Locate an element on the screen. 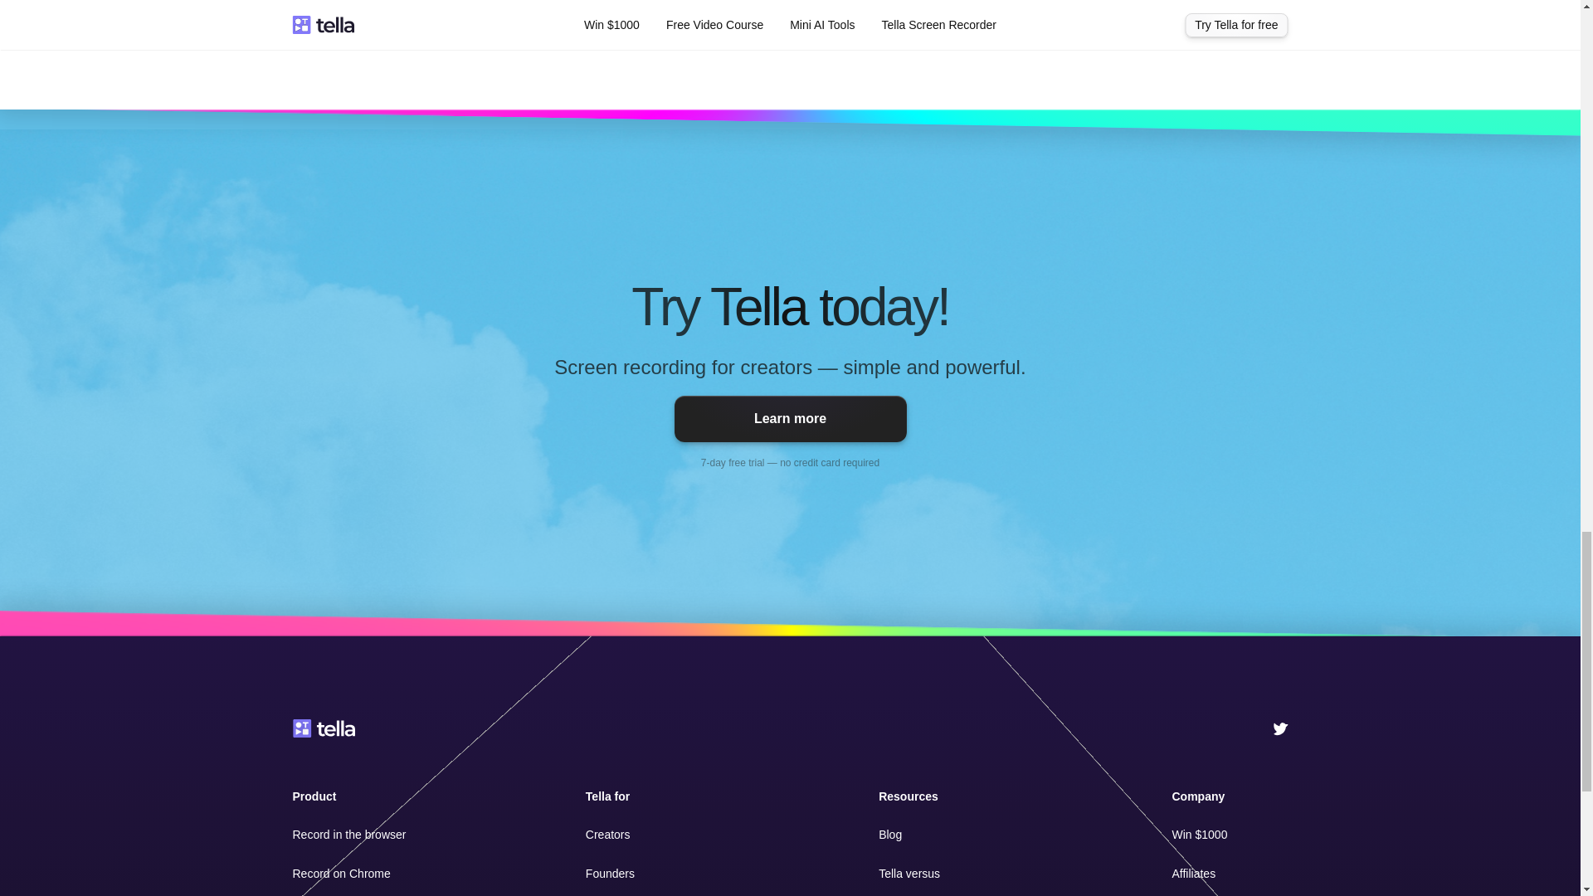 This screenshot has width=1593, height=896. Record in the browser is located at coordinates (348, 835).